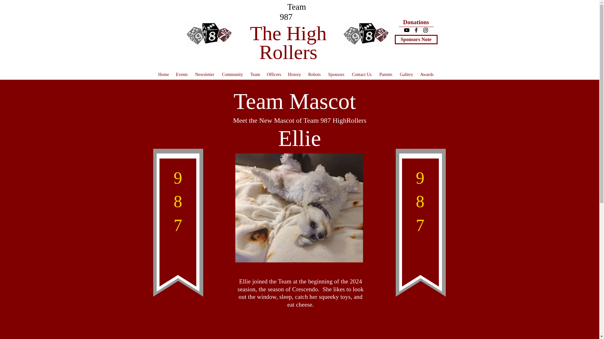 This screenshot has height=339, width=604. What do you see at coordinates (427, 75) in the screenshot?
I see `Awards` at bounding box center [427, 75].